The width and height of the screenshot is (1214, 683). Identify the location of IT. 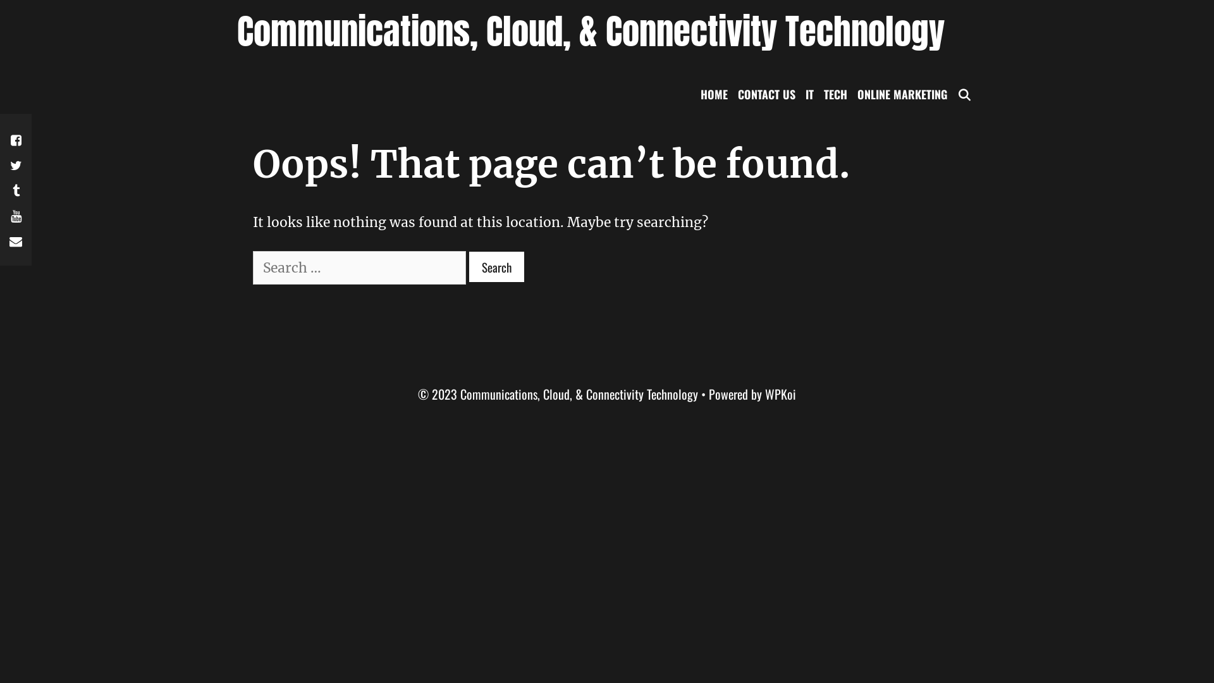
(809, 94).